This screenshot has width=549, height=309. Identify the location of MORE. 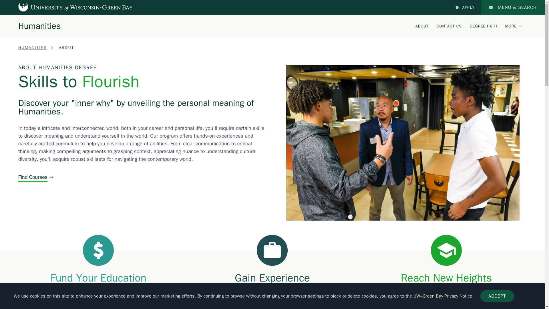
(514, 26).